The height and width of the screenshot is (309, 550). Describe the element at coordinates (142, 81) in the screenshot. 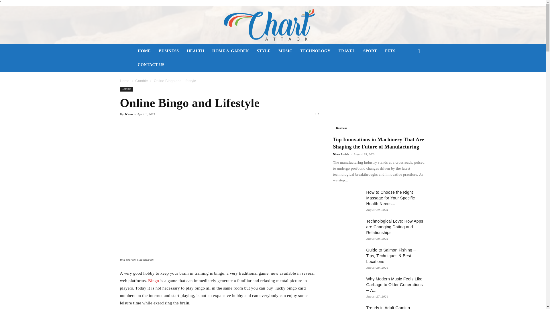

I see `Gamble` at that location.